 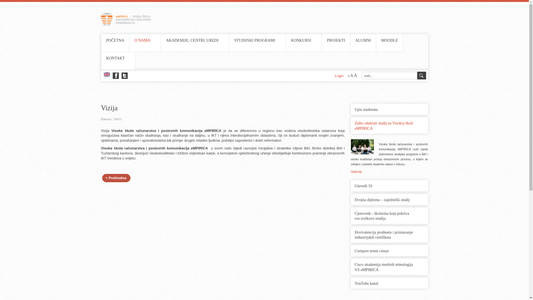 I want to click on A, so click(x=355, y=76).